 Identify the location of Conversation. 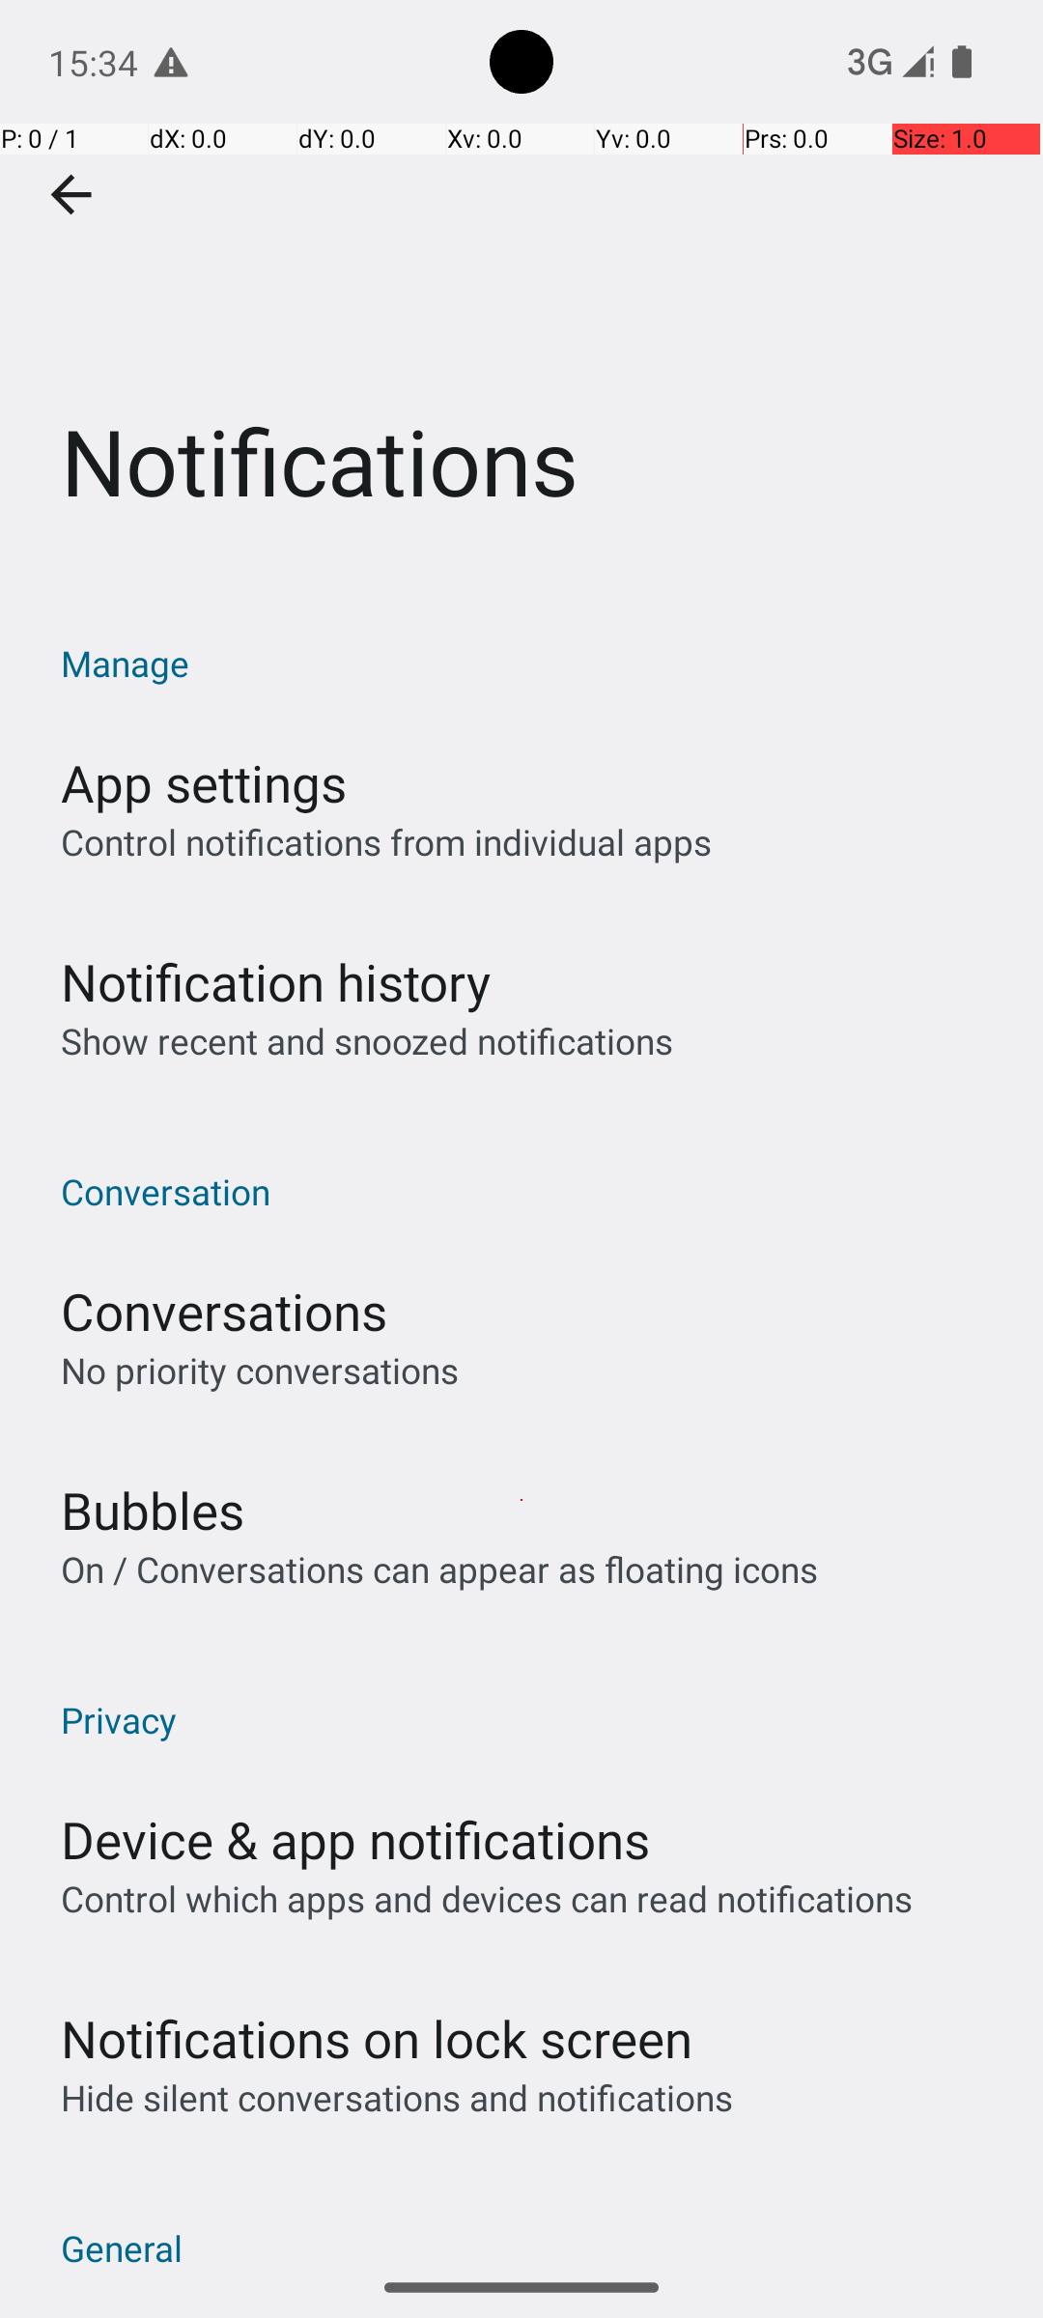
(531, 1192).